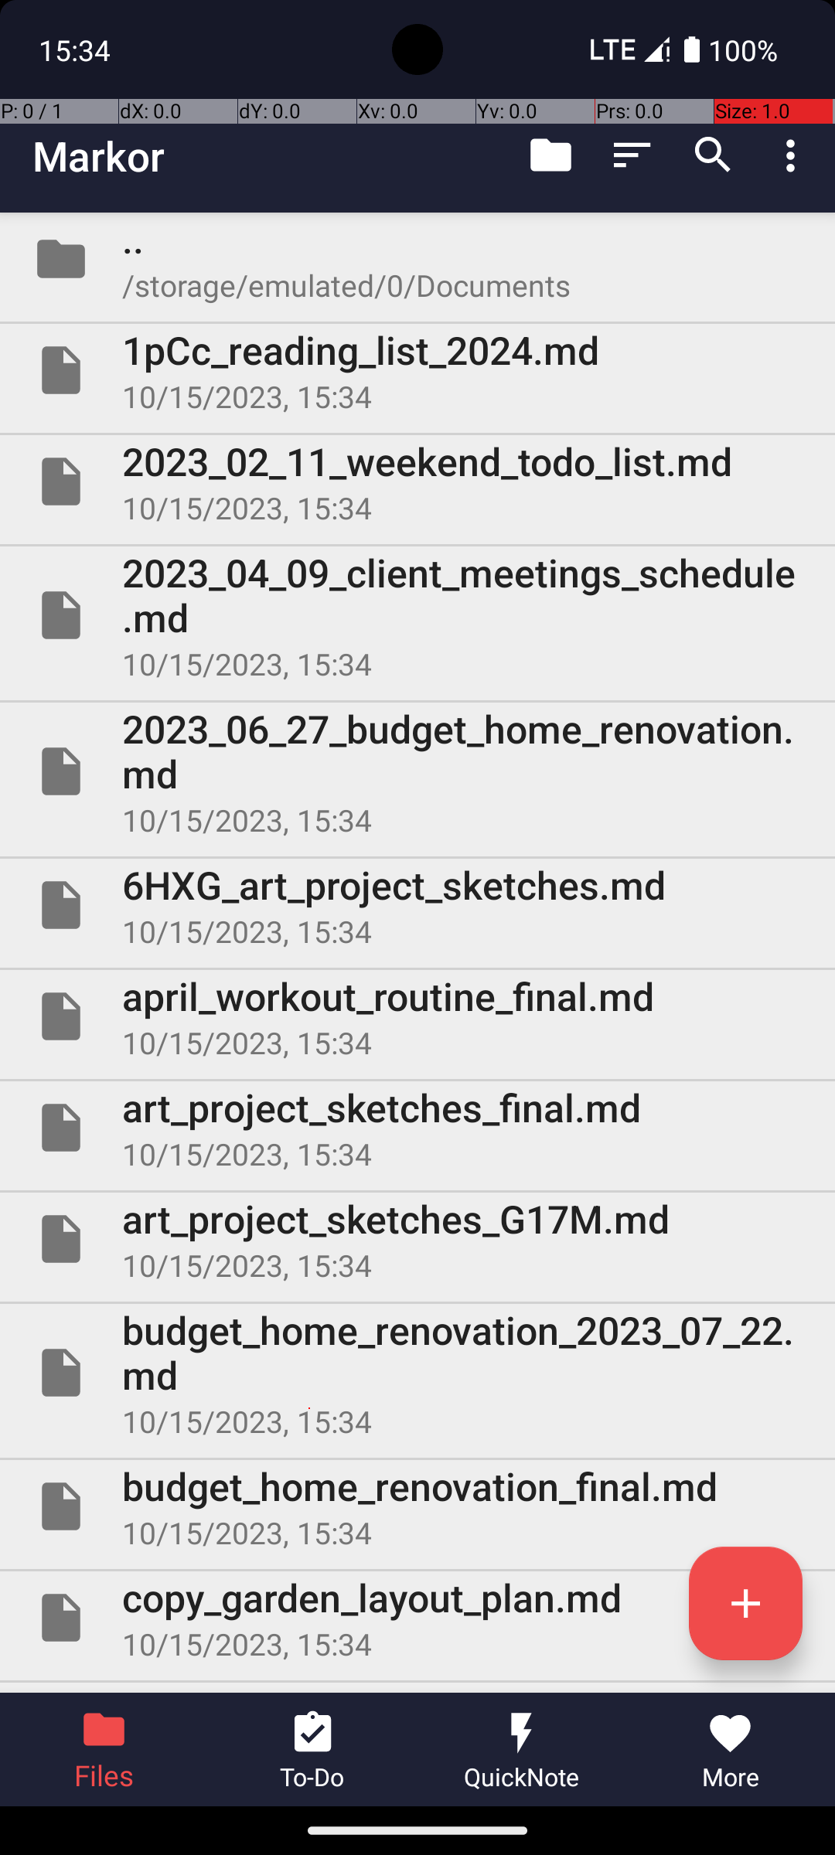 Image resolution: width=835 pixels, height=1855 pixels. Describe the element at coordinates (417, 1506) in the screenshot. I see `File budget_home_renovation_final.md ` at that location.